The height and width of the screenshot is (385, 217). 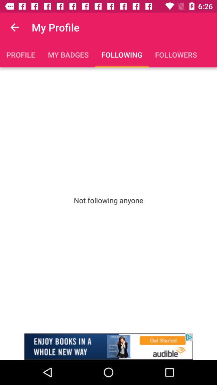 What do you see at coordinates (108, 346) in the screenshot?
I see `go to advertisement` at bounding box center [108, 346].